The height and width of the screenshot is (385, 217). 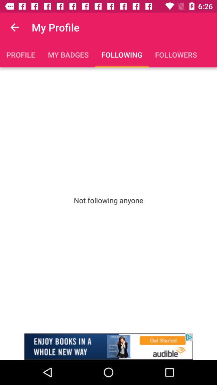 What do you see at coordinates (108, 346) in the screenshot?
I see `go to advertisement` at bounding box center [108, 346].